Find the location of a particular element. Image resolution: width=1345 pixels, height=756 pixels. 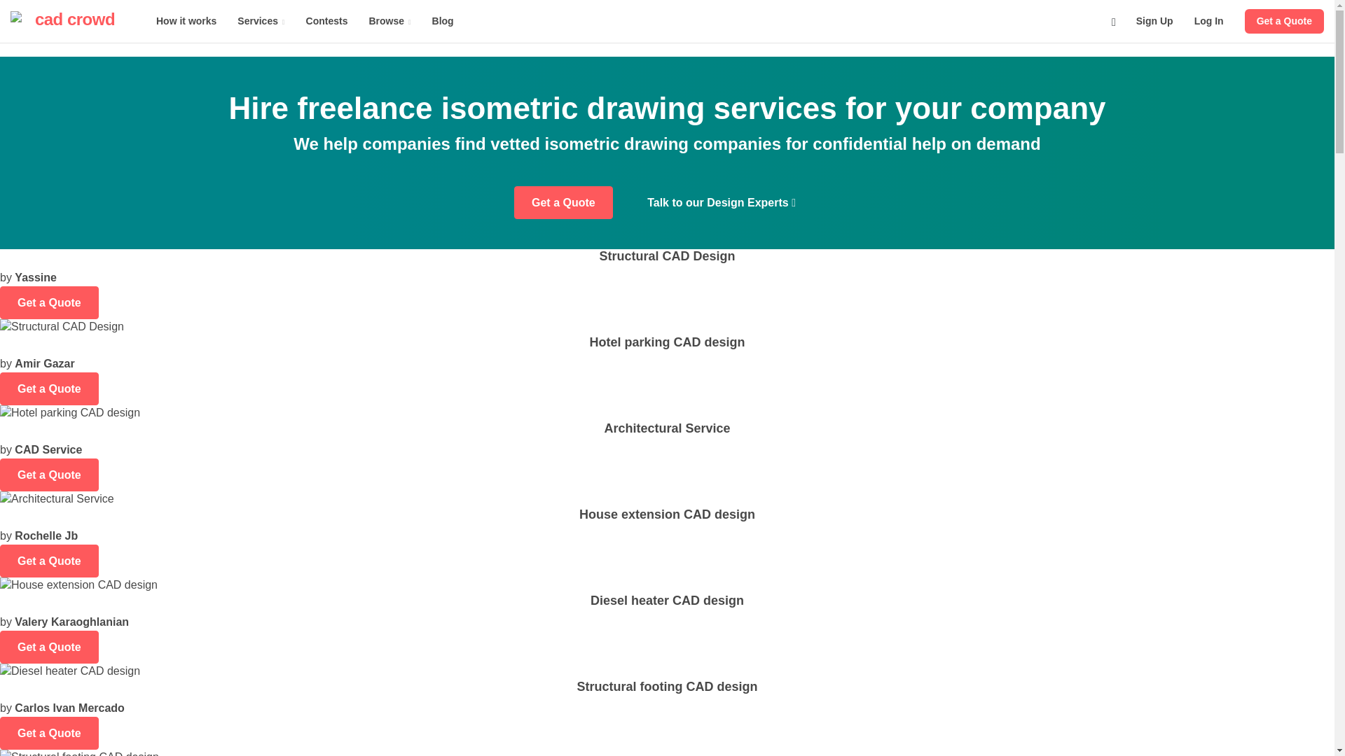

Services is located at coordinates (261, 21).